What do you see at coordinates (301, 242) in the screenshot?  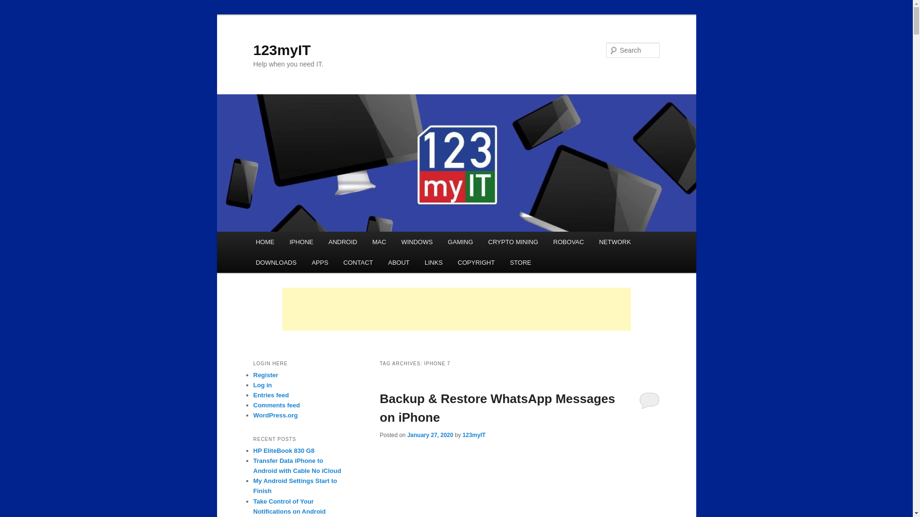 I see `IPHONE` at bounding box center [301, 242].